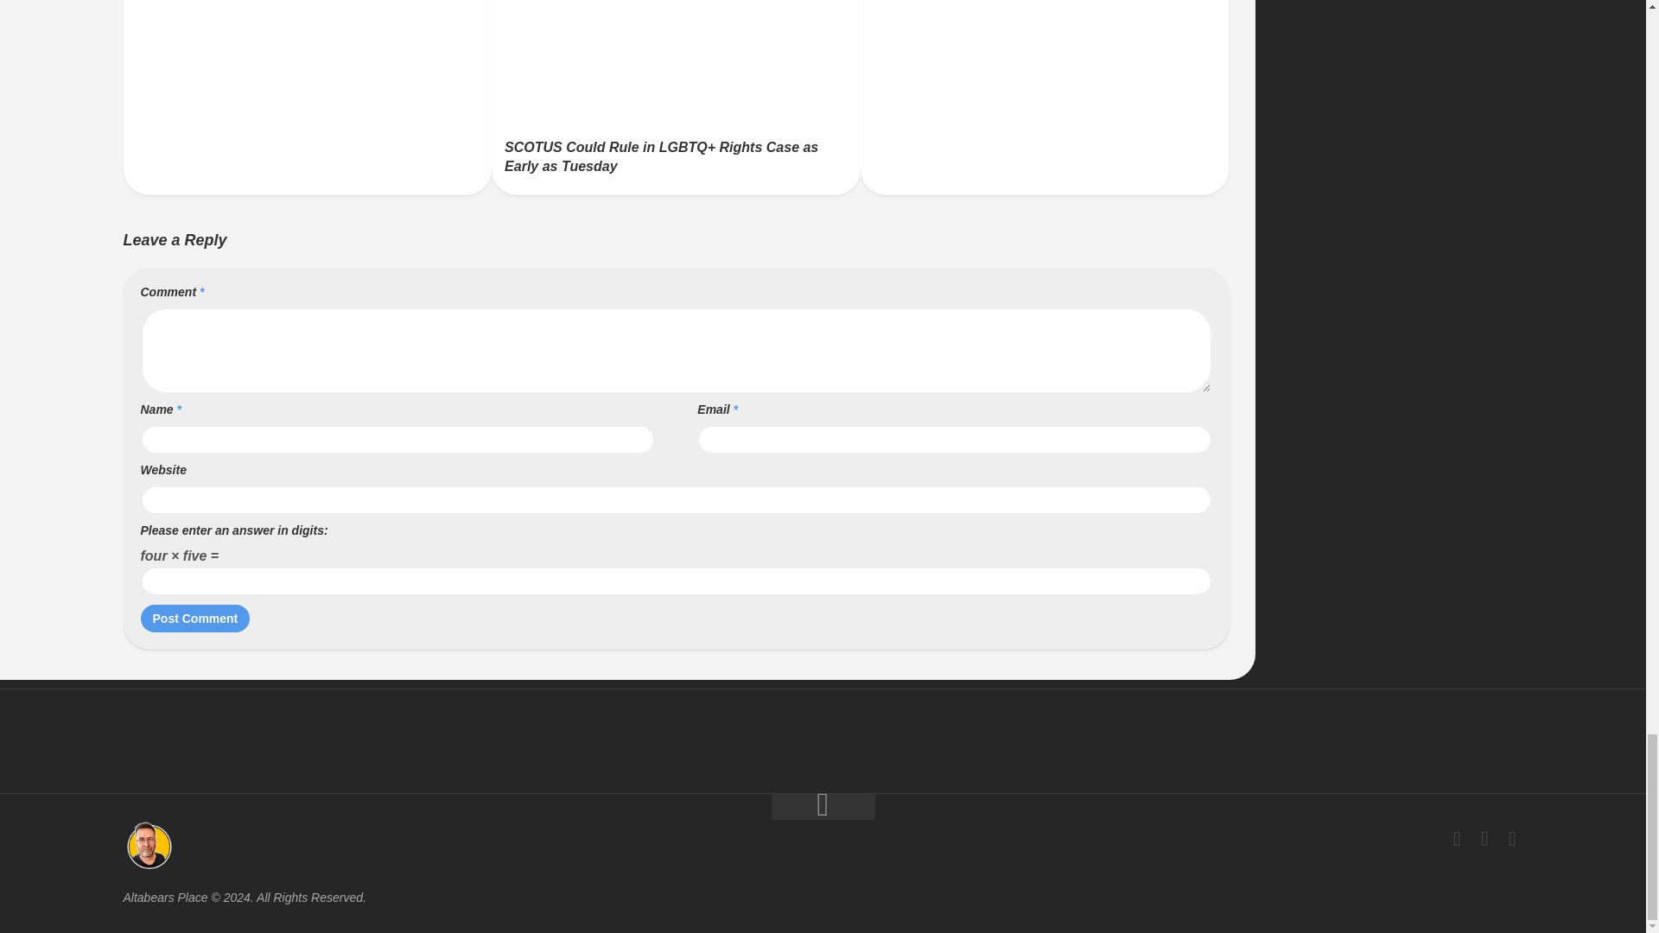 Image resolution: width=1659 pixels, height=933 pixels. I want to click on Twitter, so click(1484, 838).